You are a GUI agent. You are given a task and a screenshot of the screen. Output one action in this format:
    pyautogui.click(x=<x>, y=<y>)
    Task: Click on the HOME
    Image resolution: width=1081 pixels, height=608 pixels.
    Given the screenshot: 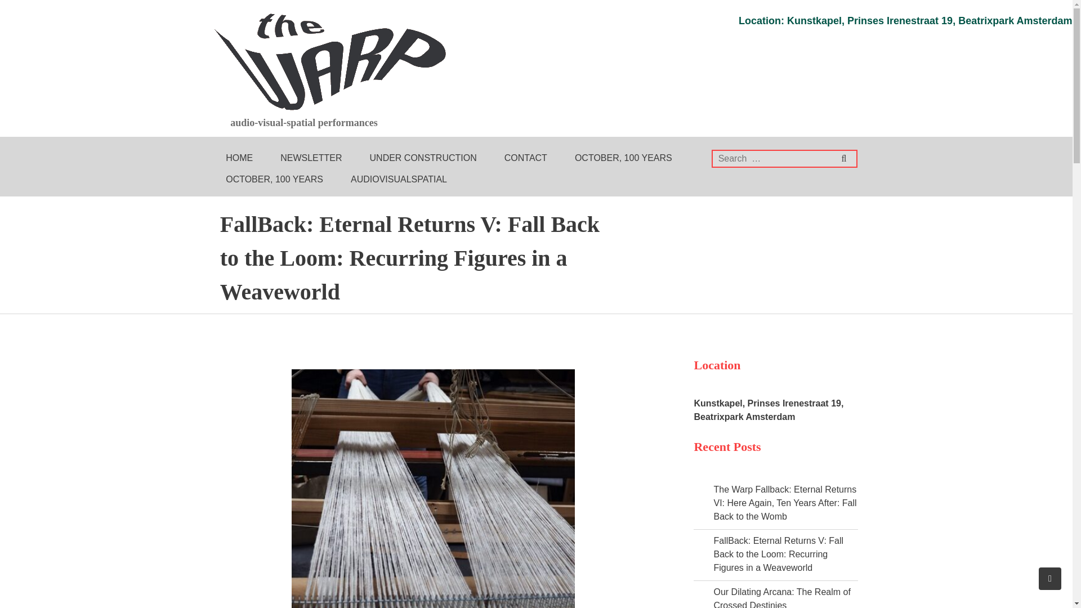 What is the action you would take?
    pyautogui.click(x=235, y=158)
    